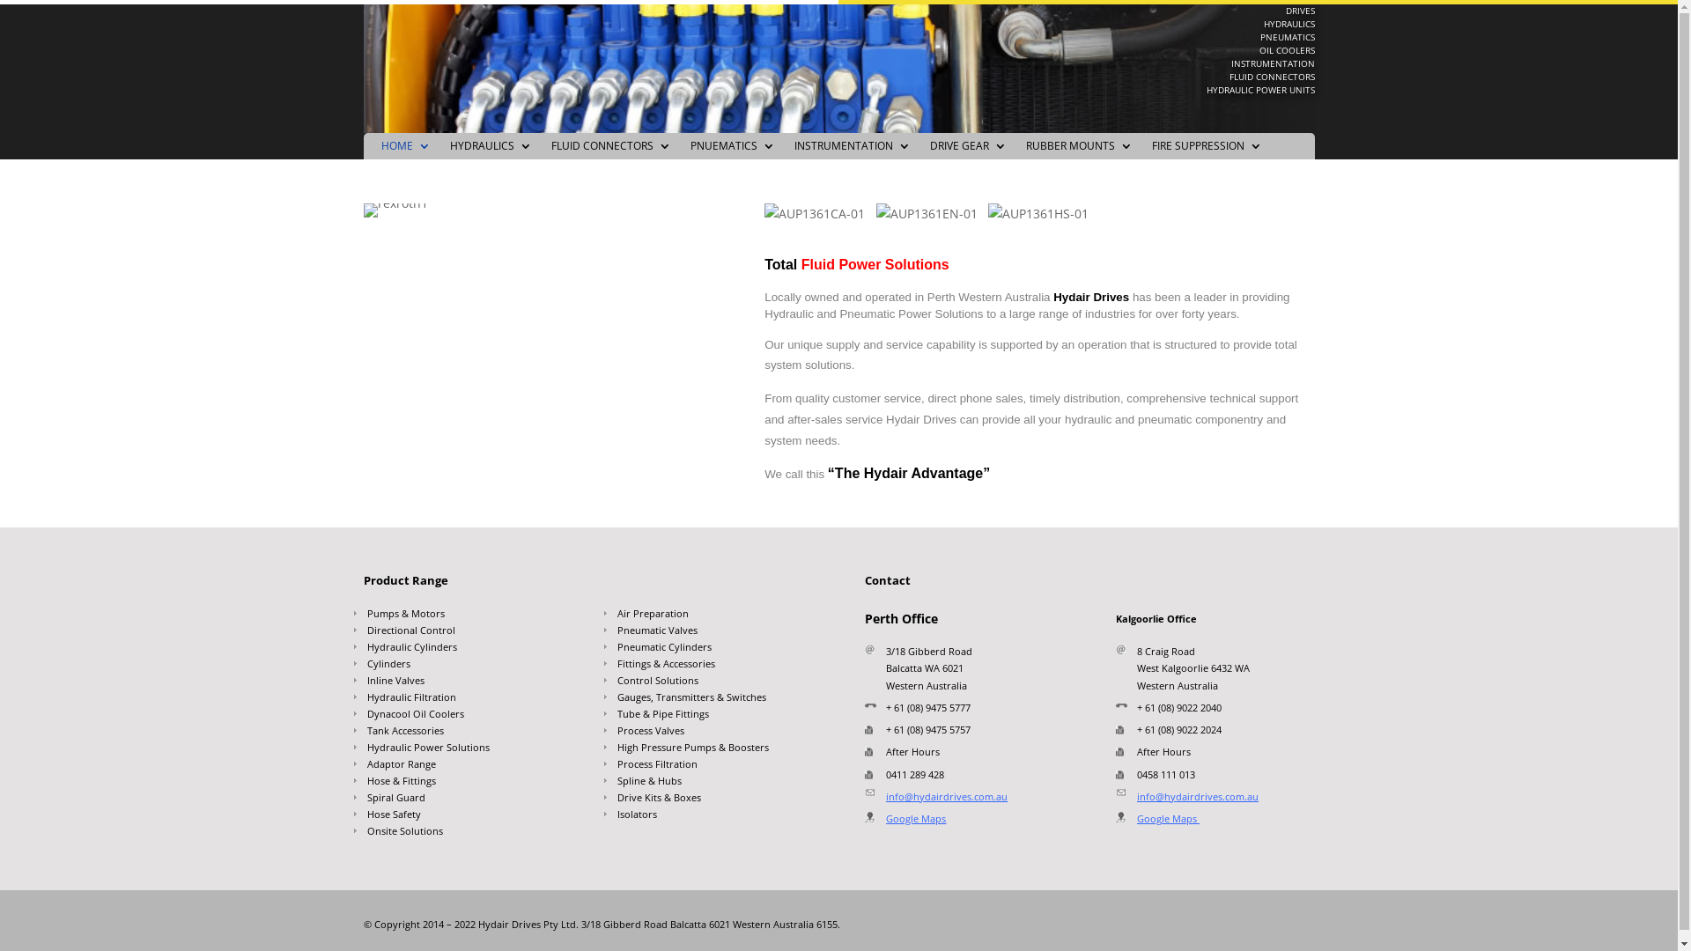  Describe the element at coordinates (715, 650) in the screenshot. I see `Pneumatic Cylinders` at that location.